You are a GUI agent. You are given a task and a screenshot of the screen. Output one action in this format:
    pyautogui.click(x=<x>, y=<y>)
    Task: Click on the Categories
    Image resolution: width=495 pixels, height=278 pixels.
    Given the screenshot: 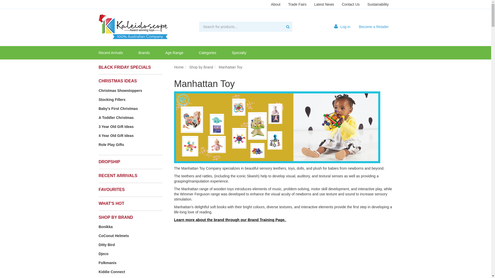 What is the action you would take?
    pyautogui.click(x=208, y=53)
    